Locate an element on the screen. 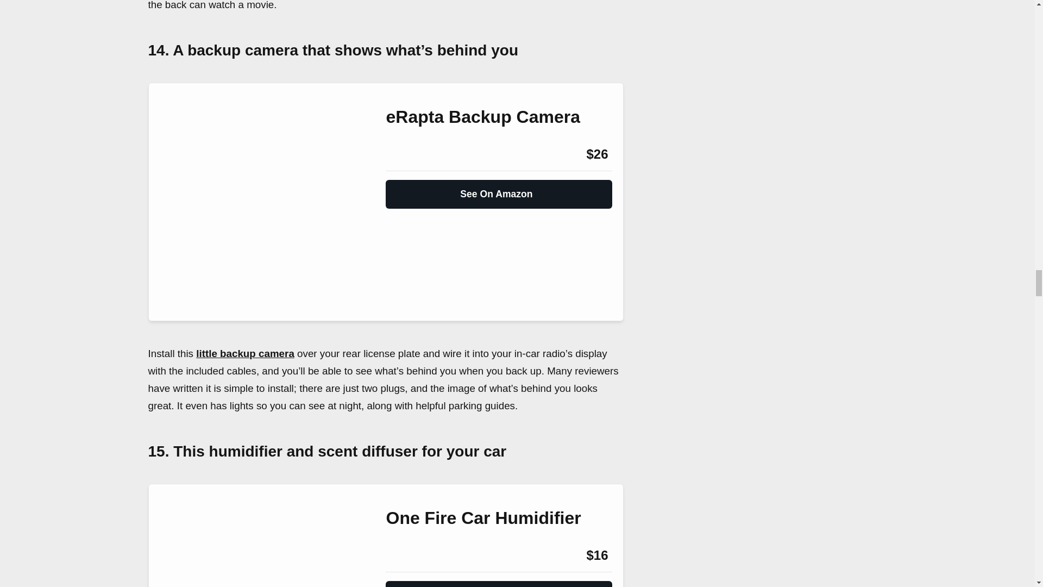 Image resolution: width=1043 pixels, height=587 pixels. Amazon is located at coordinates (415, 555).